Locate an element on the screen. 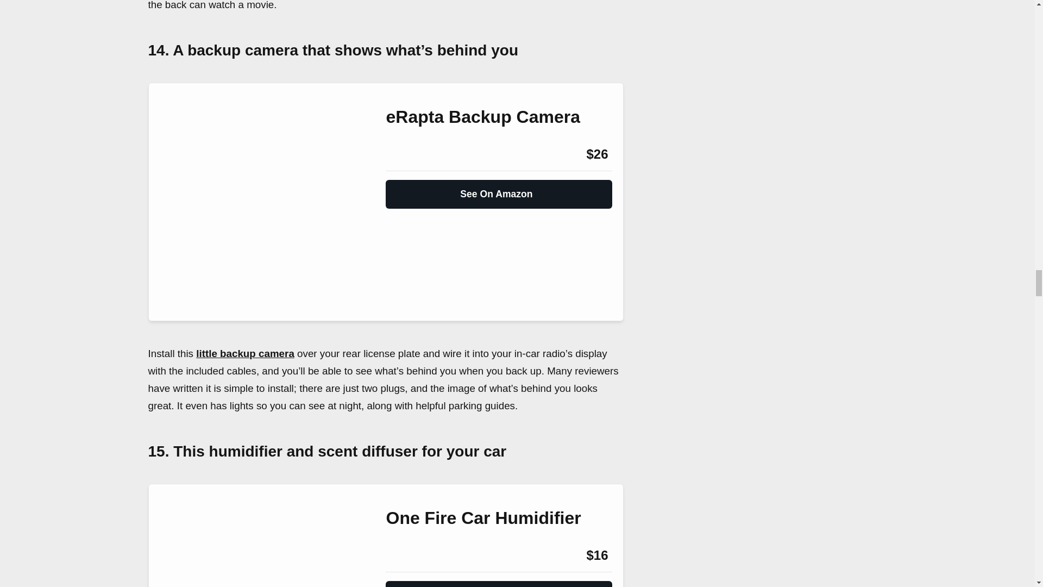 Image resolution: width=1043 pixels, height=587 pixels. Amazon is located at coordinates (415, 555).